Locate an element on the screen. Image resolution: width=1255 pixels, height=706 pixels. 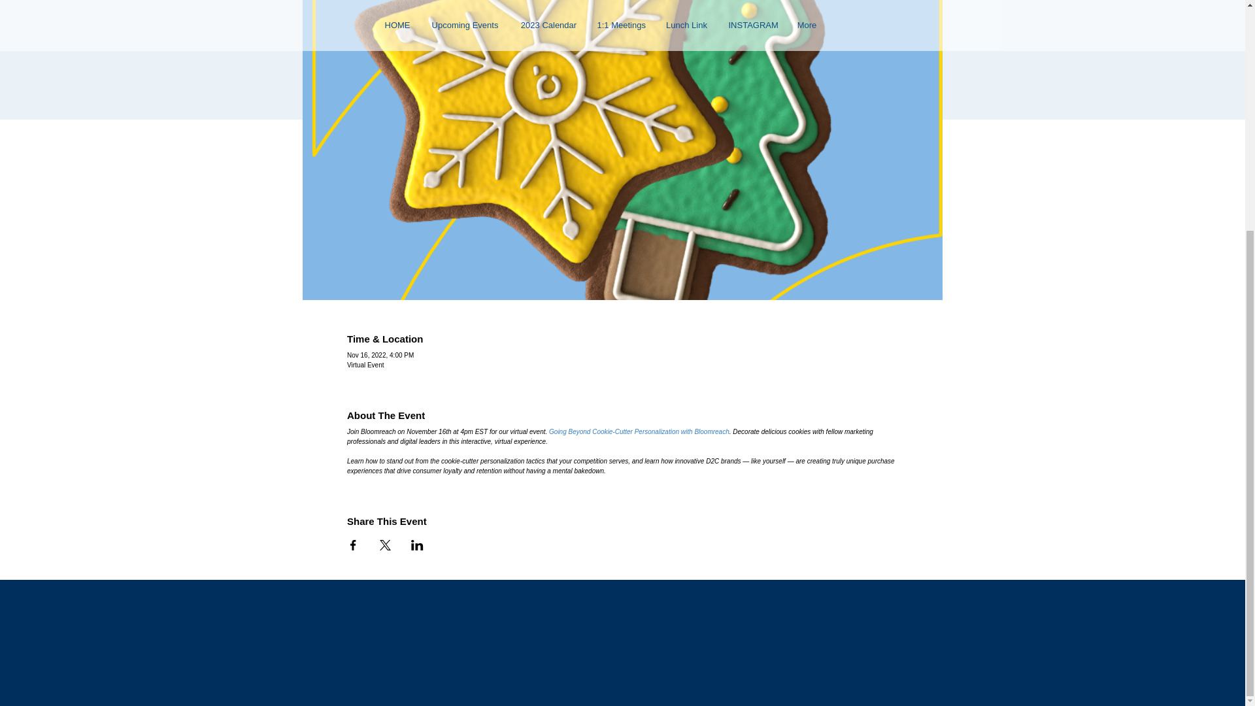
Going Beyond Cookie-Cutter Personalization with Bloomreach is located at coordinates (639, 431).